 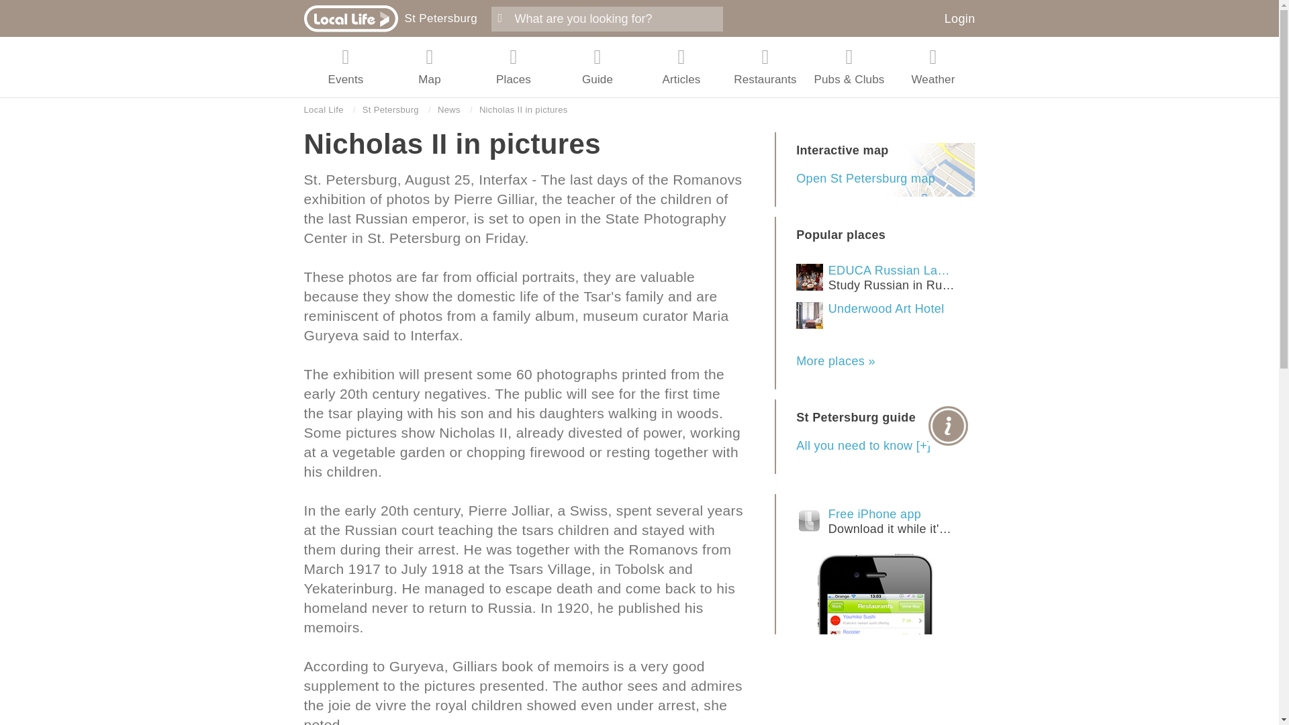 What do you see at coordinates (875, 522) in the screenshot?
I see `Local Life` at bounding box center [875, 522].